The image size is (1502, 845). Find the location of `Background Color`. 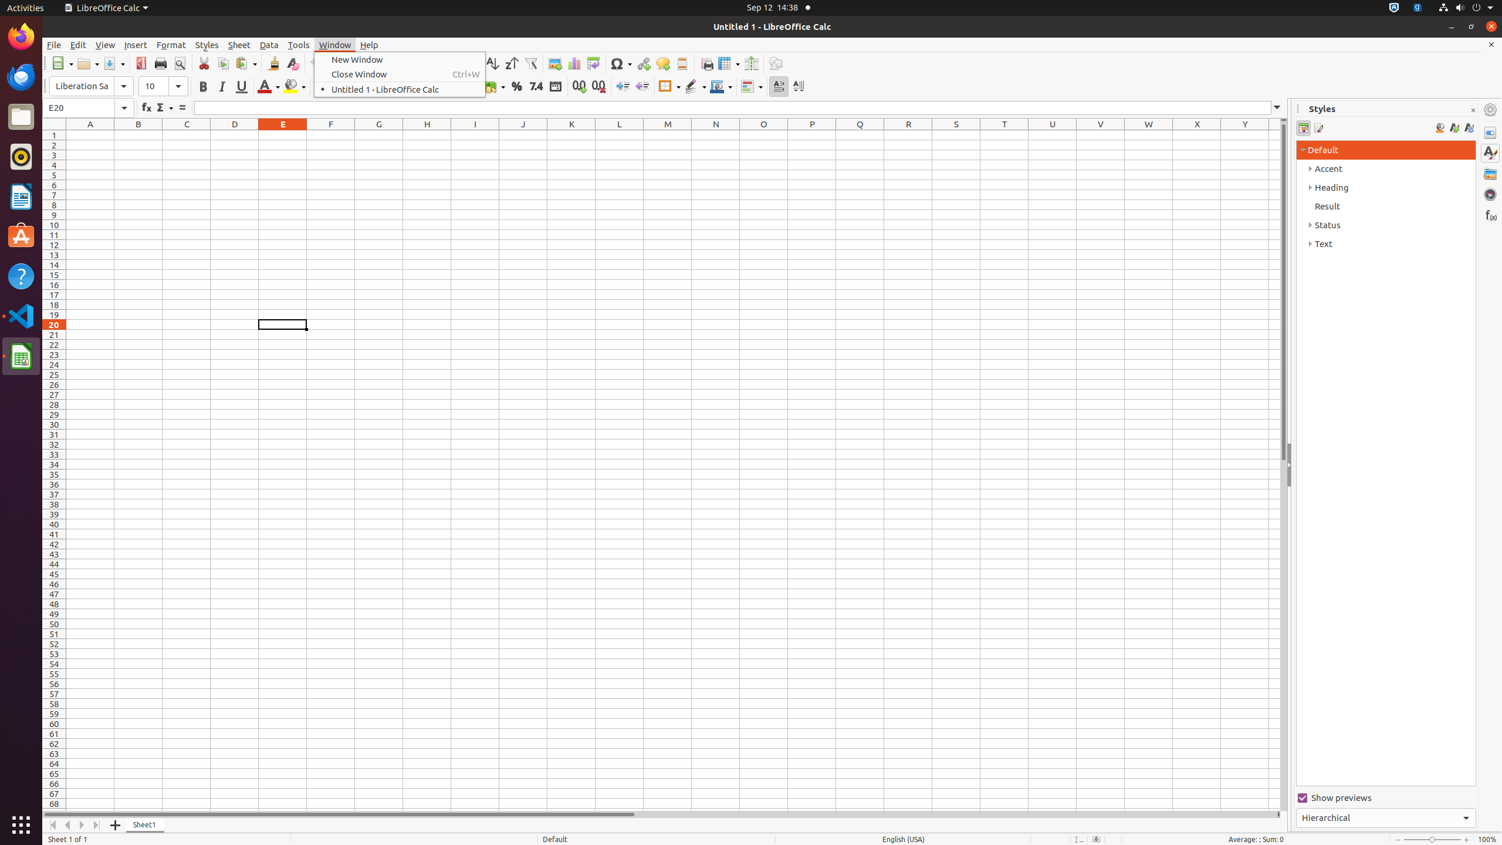

Background Color is located at coordinates (295, 87).